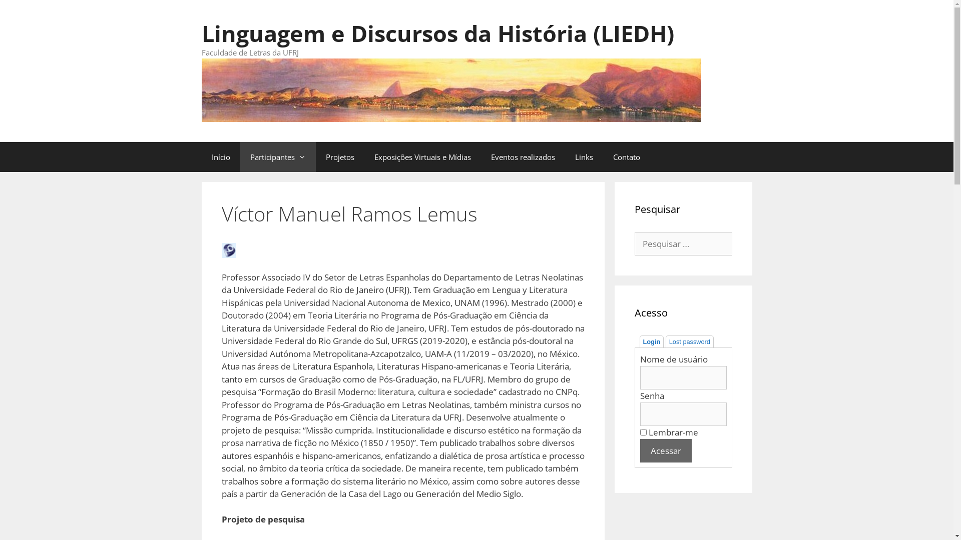 The image size is (961, 540). What do you see at coordinates (339, 157) in the screenshot?
I see `Projetos` at bounding box center [339, 157].